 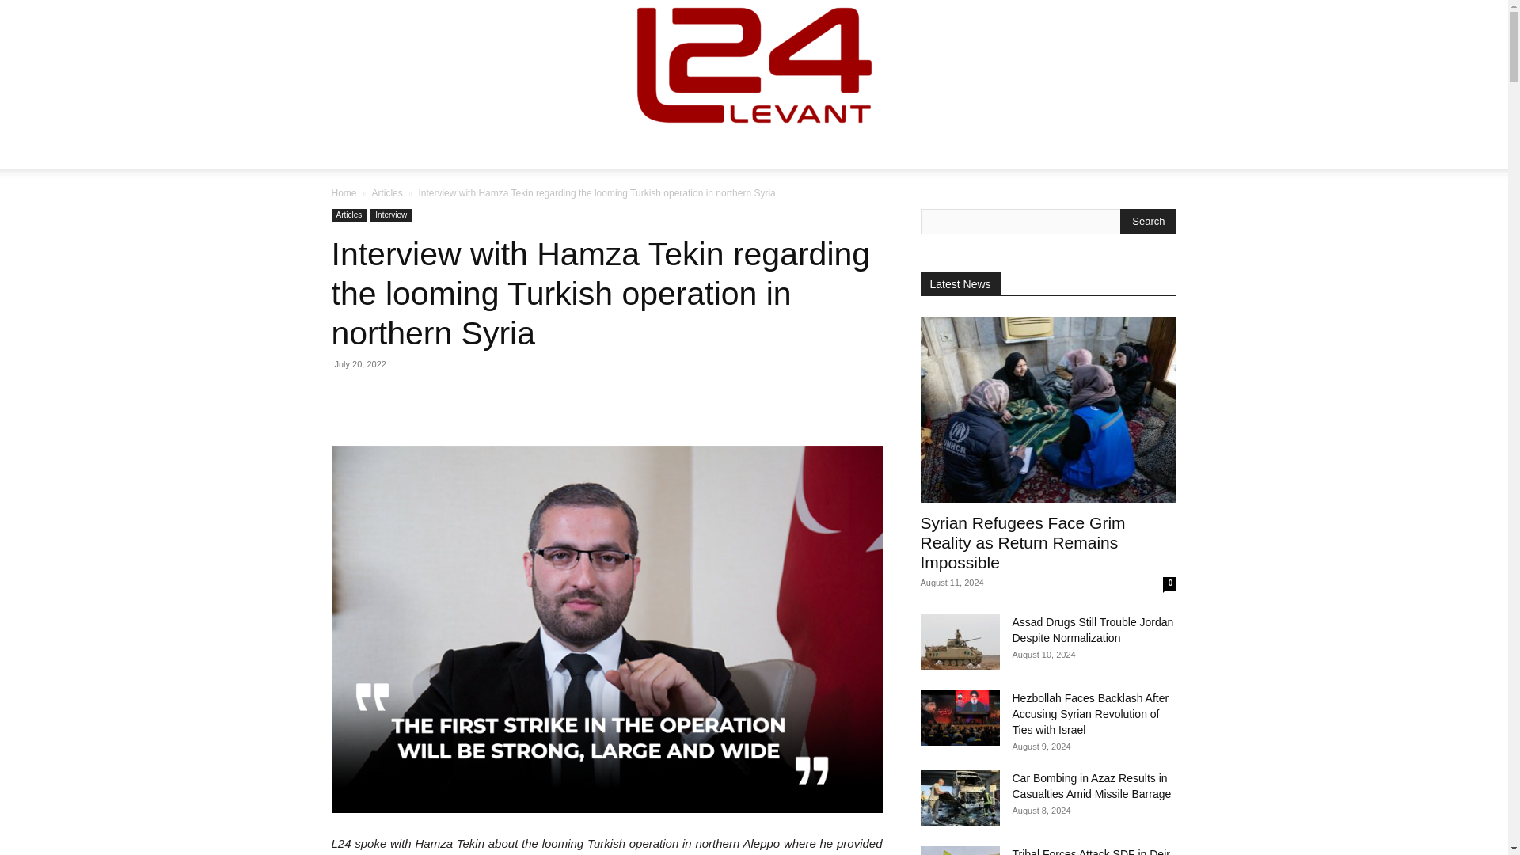 I want to click on Search, so click(x=1148, y=221).